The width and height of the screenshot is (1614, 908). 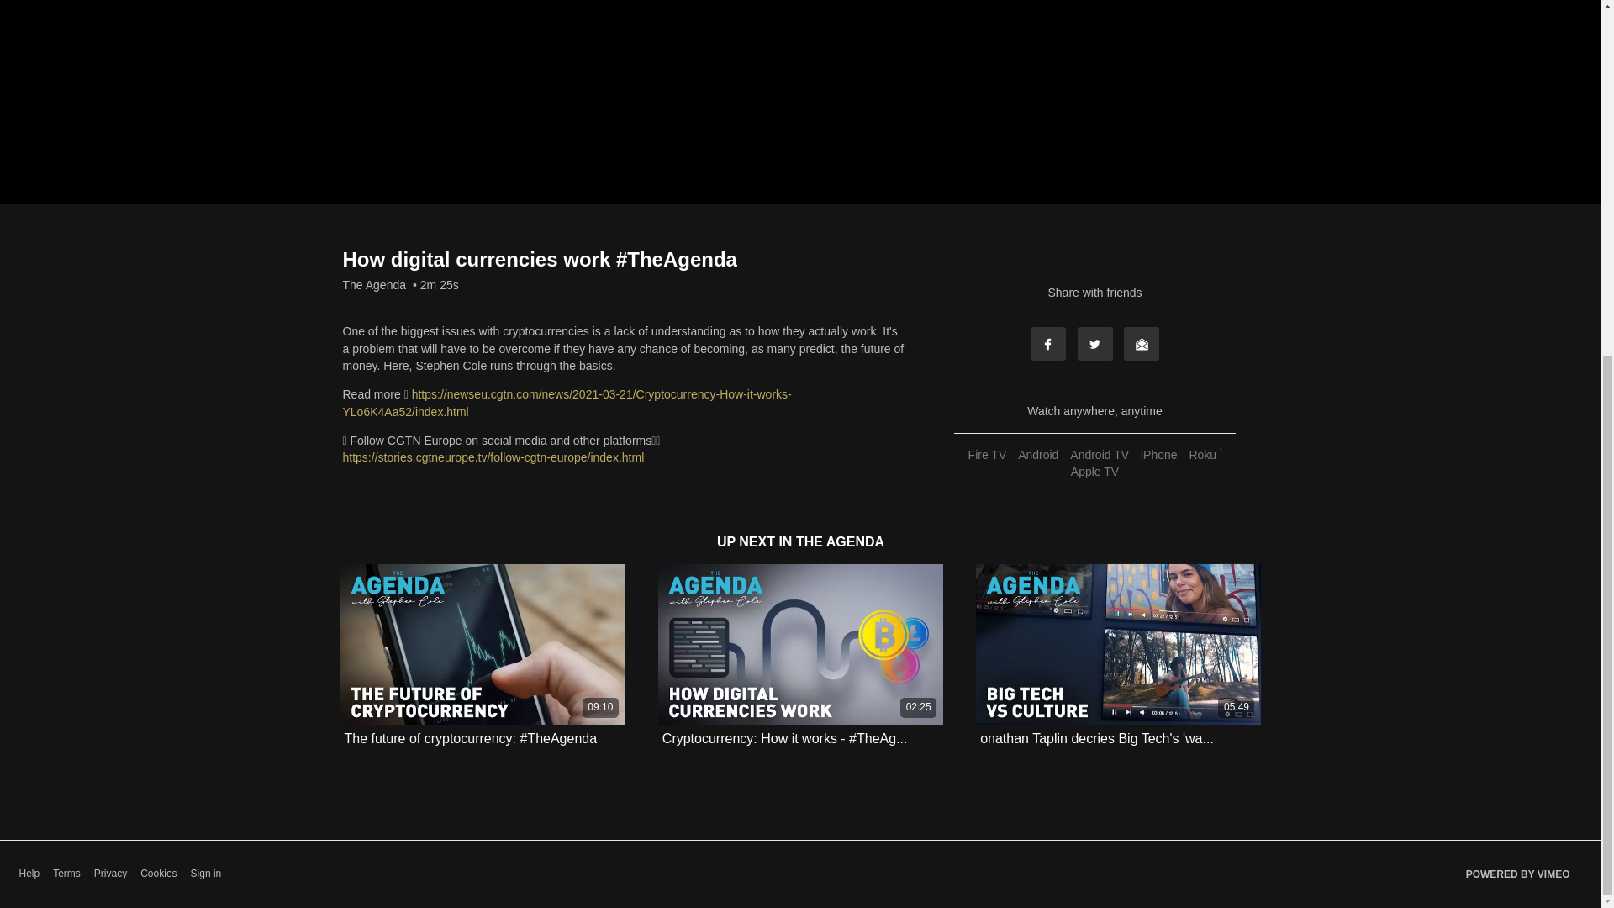 What do you see at coordinates (800, 644) in the screenshot?
I see `02:25` at bounding box center [800, 644].